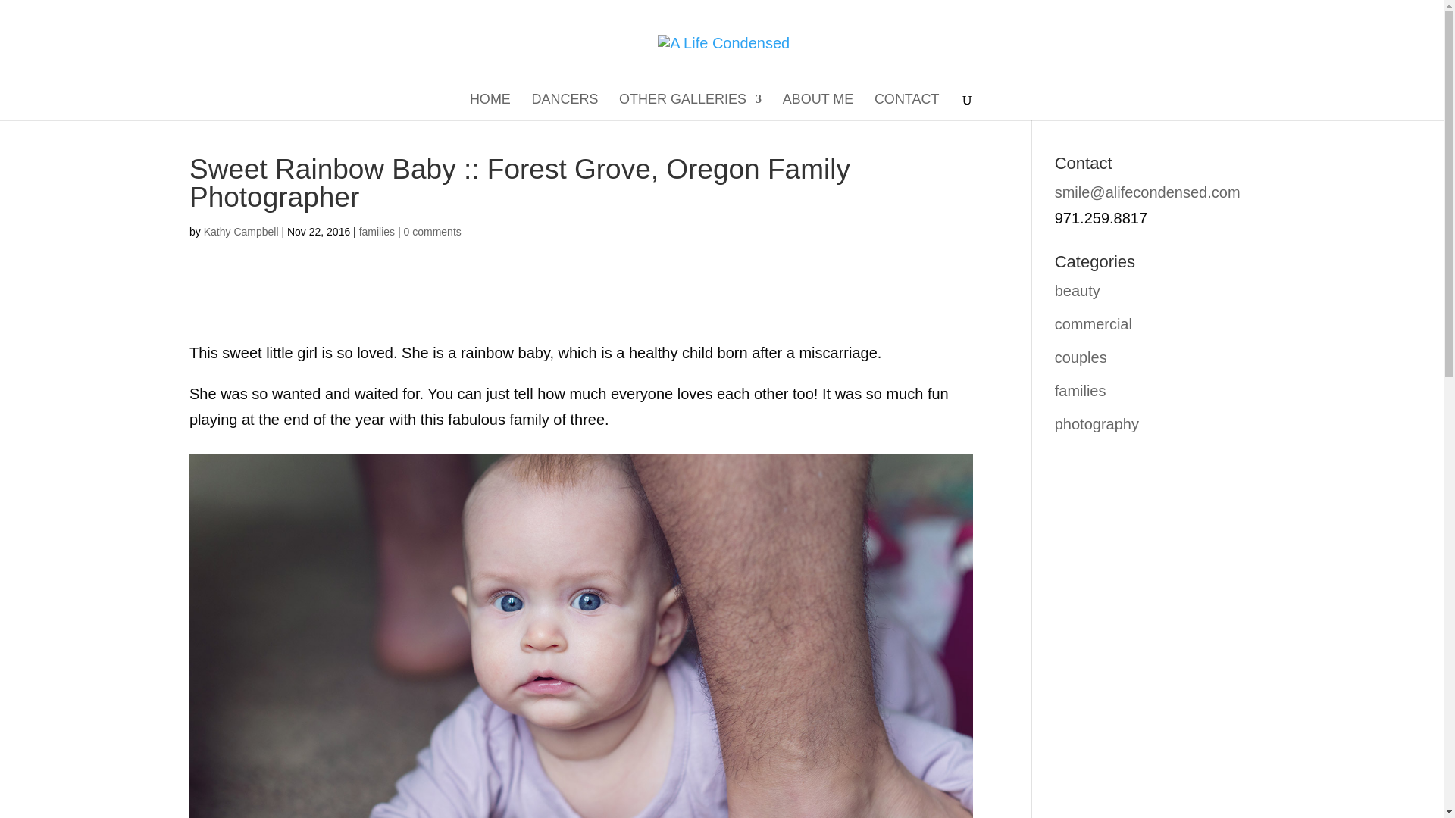 The width and height of the screenshot is (1455, 818). Describe the element at coordinates (241, 232) in the screenshot. I see `Posts by Kathy Campbell` at that location.